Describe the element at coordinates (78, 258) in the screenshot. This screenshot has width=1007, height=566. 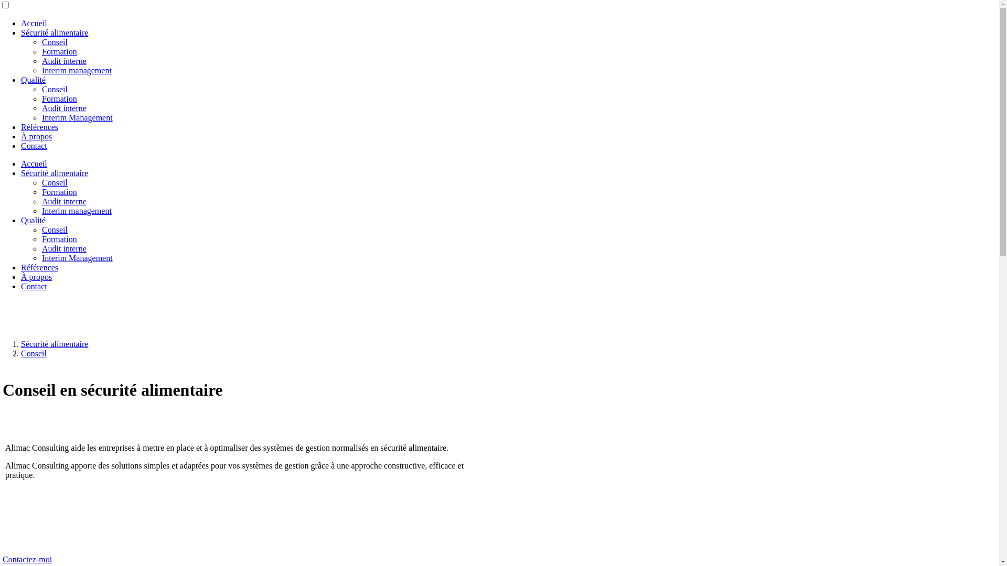
I see `Interim Management` at that location.